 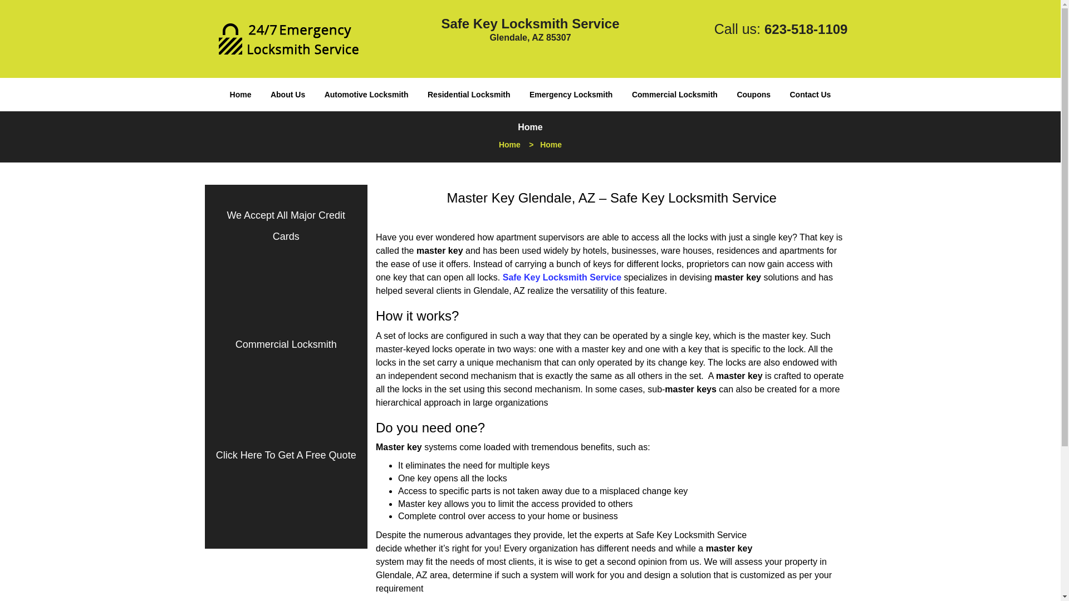 What do you see at coordinates (561, 277) in the screenshot?
I see `Safe Key Locksmith Service` at bounding box center [561, 277].